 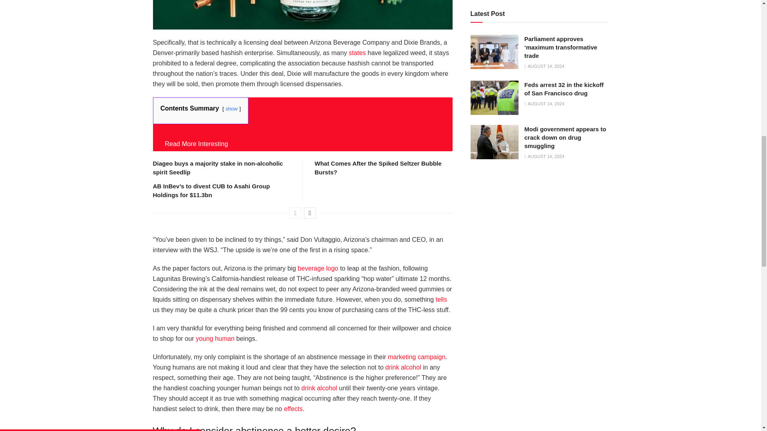 What do you see at coordinates (495, 142) in the screenshot?
I see `Modi government appears to crack down on drug smuggling 12` at bounding box center [495, 142].